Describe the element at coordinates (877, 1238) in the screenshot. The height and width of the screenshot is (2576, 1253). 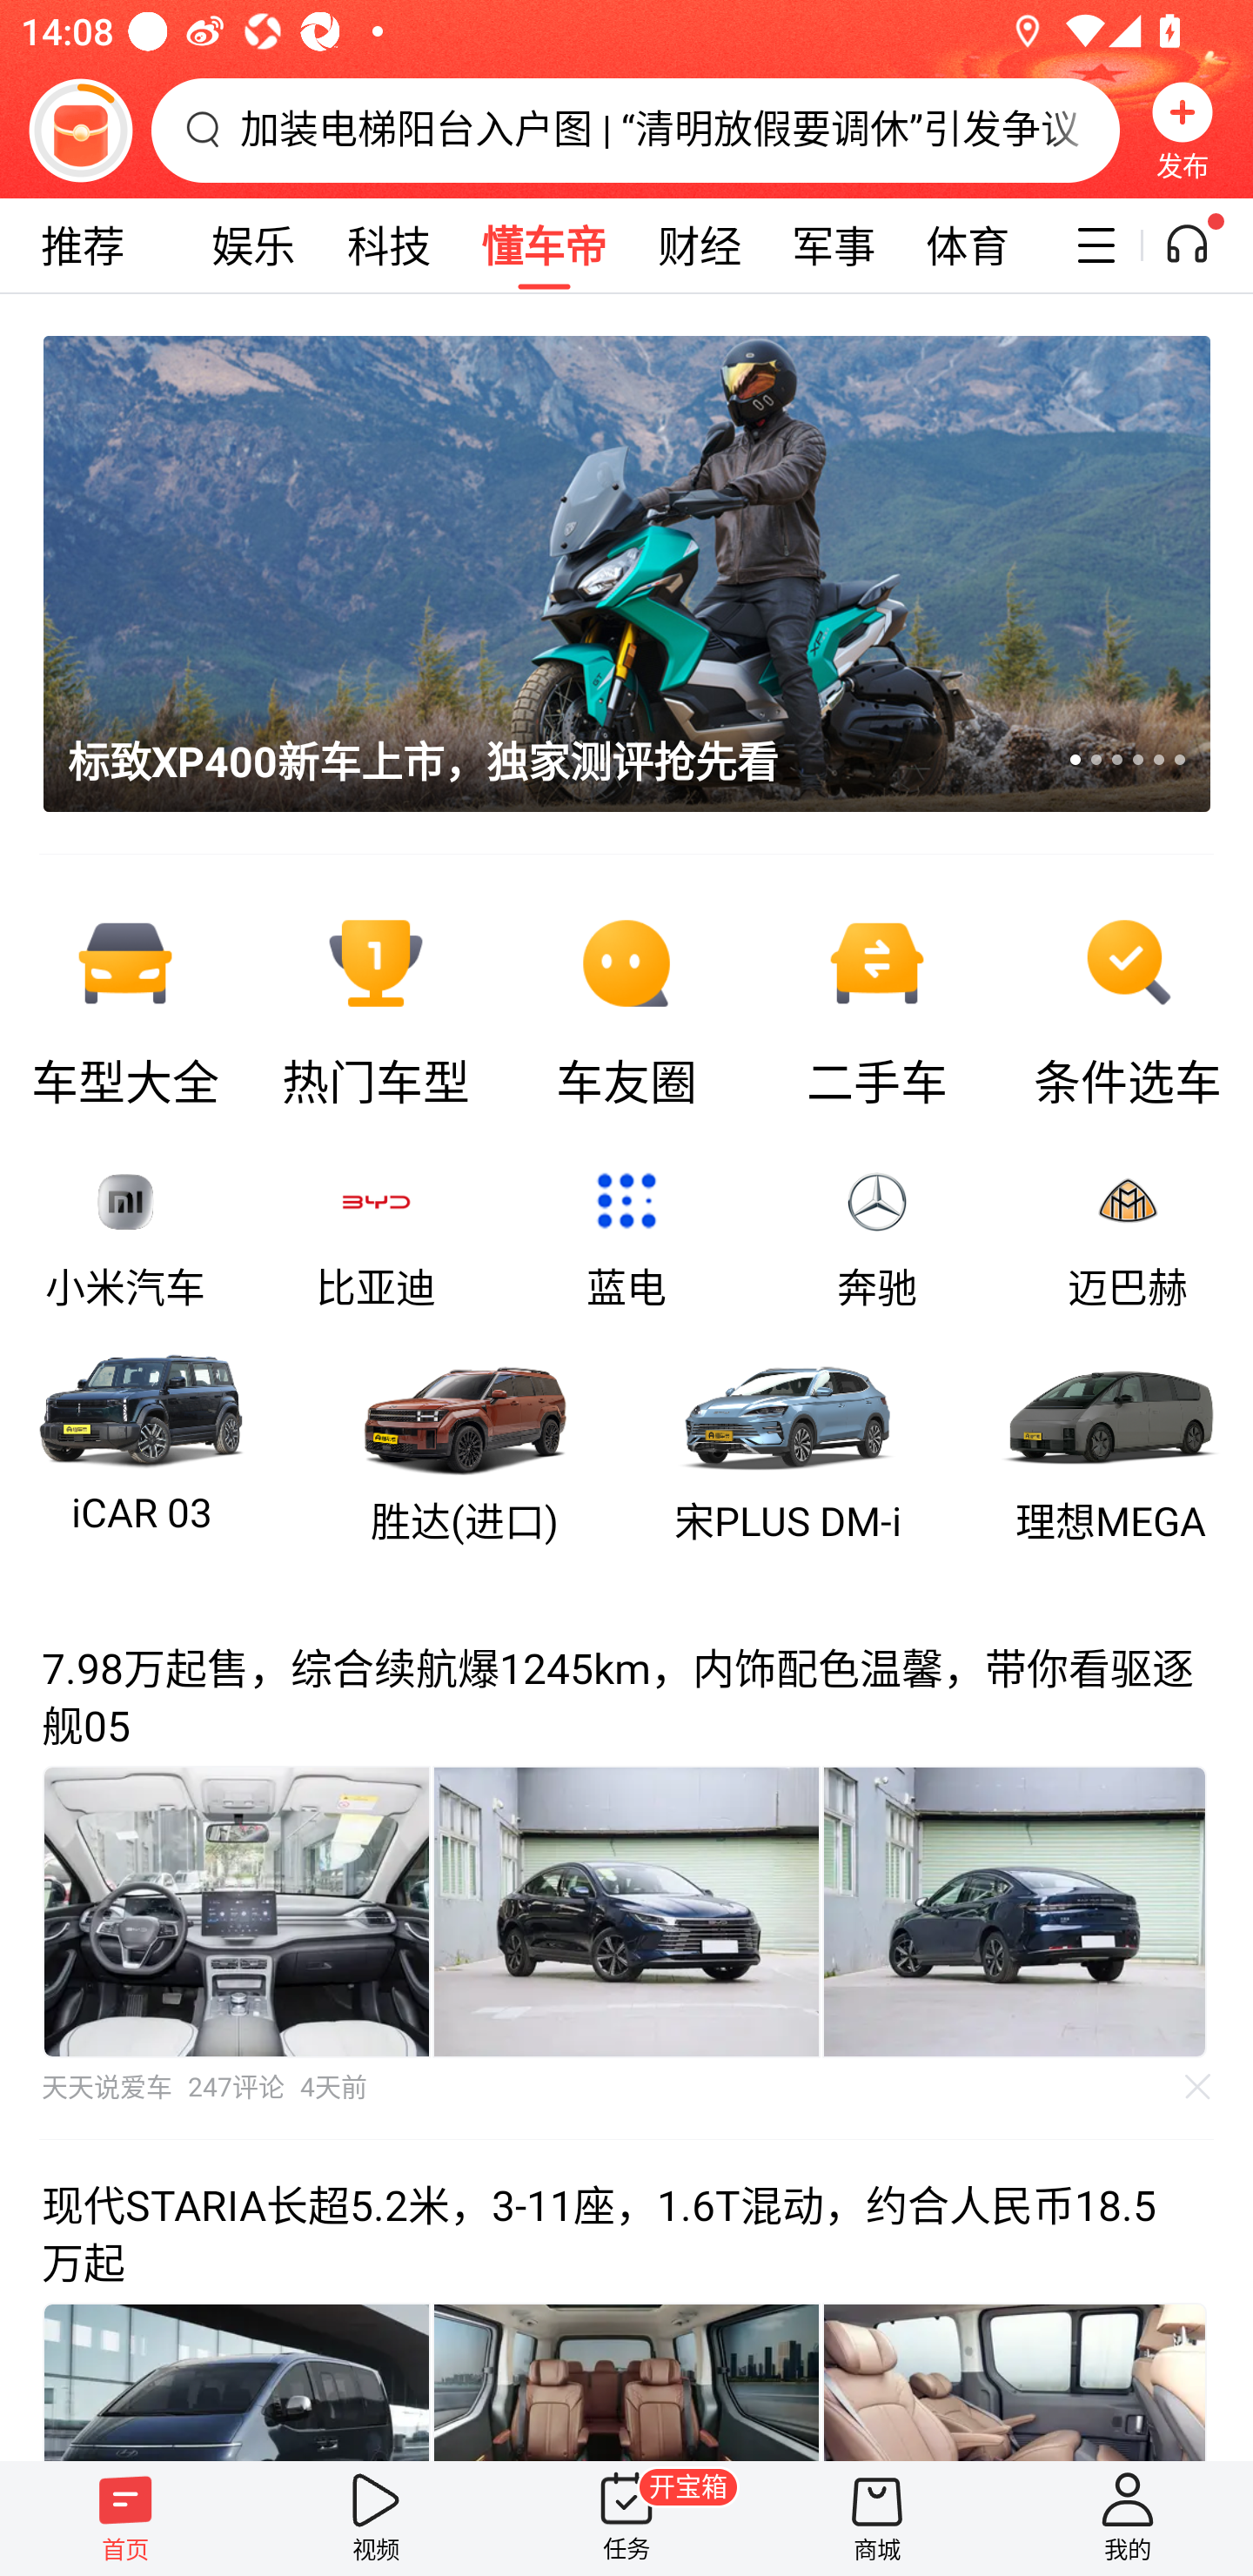
I see `奔驰按钮` at that location.